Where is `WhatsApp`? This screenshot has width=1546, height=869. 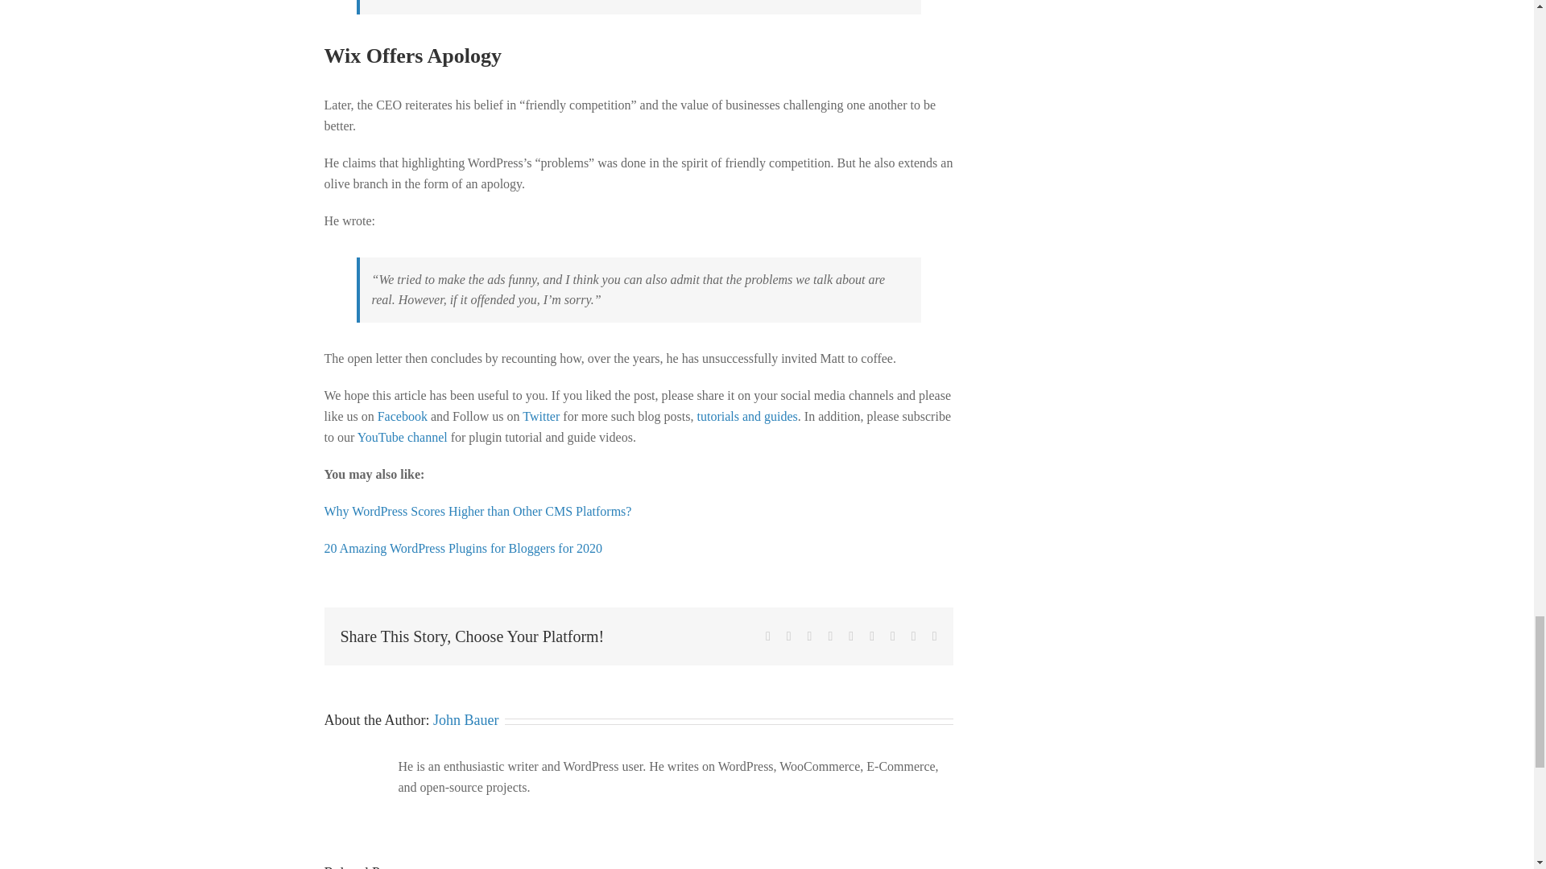 WhatsApp is located at coordinates (850, 636).